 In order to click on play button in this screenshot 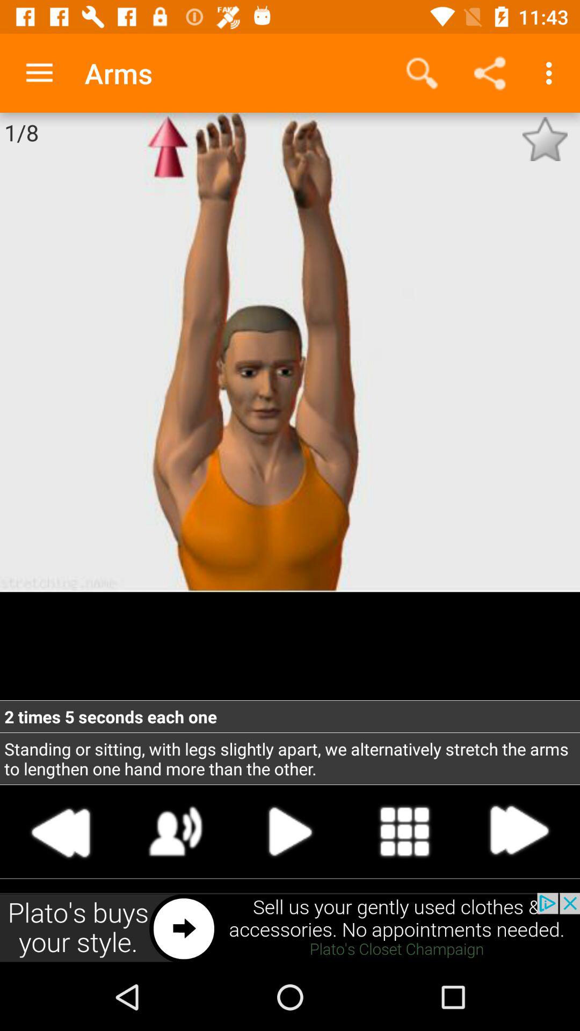, I will do `click(290, 831)`.